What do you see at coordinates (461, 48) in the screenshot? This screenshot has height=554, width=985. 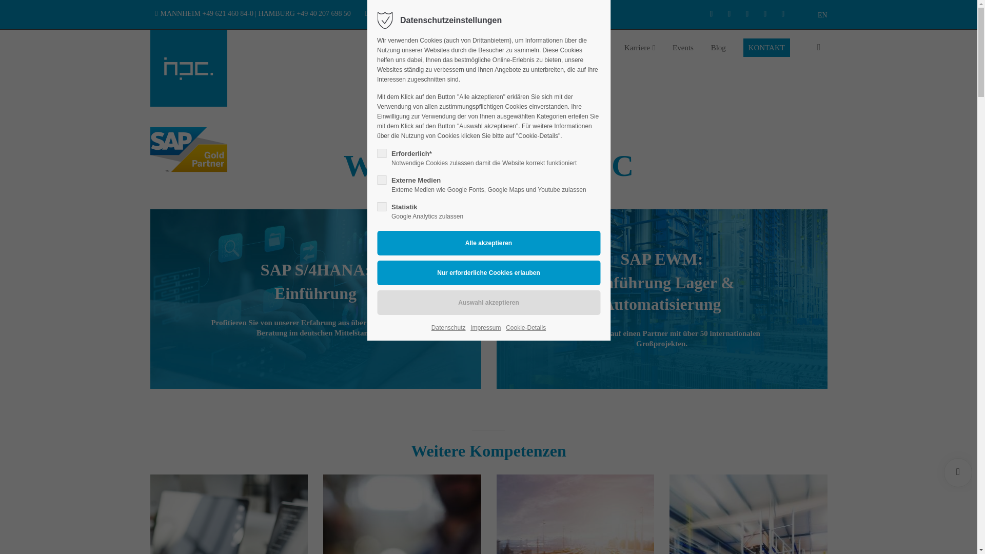 I see `Kompetenzen` at bounding box center [461, 48].